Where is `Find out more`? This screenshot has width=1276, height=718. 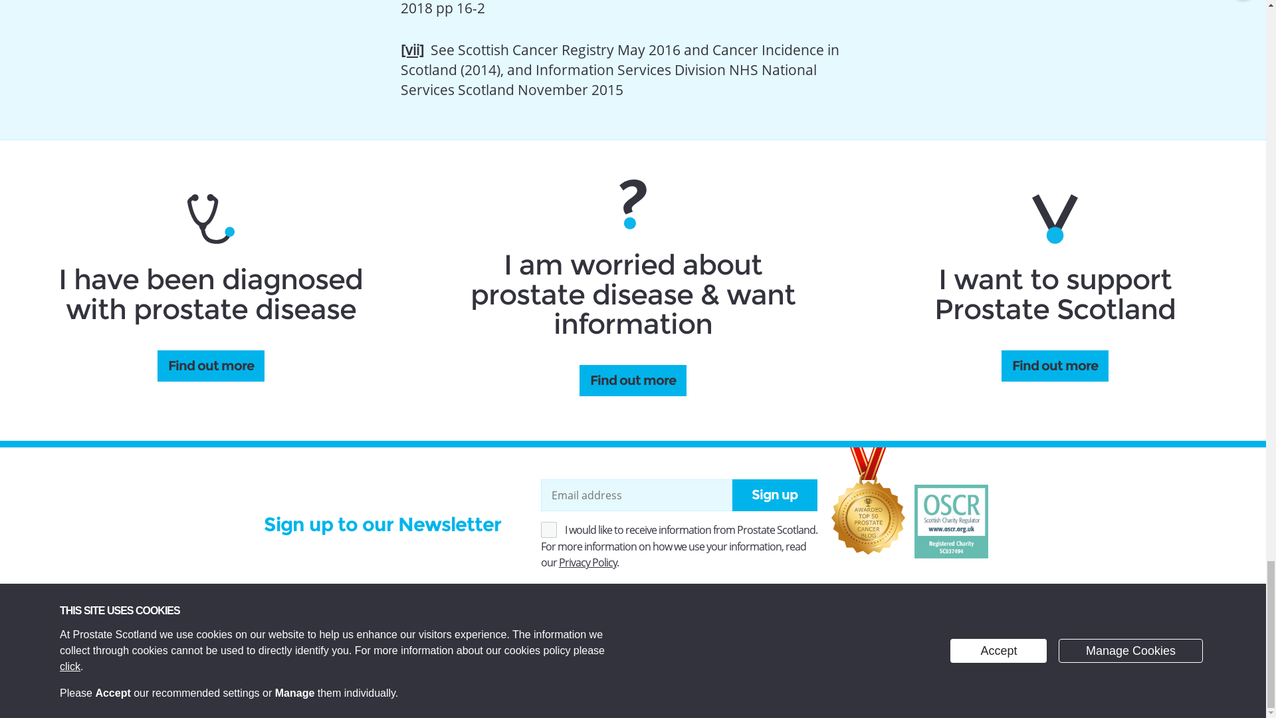
Find out more is located at coordinates (210, 365).